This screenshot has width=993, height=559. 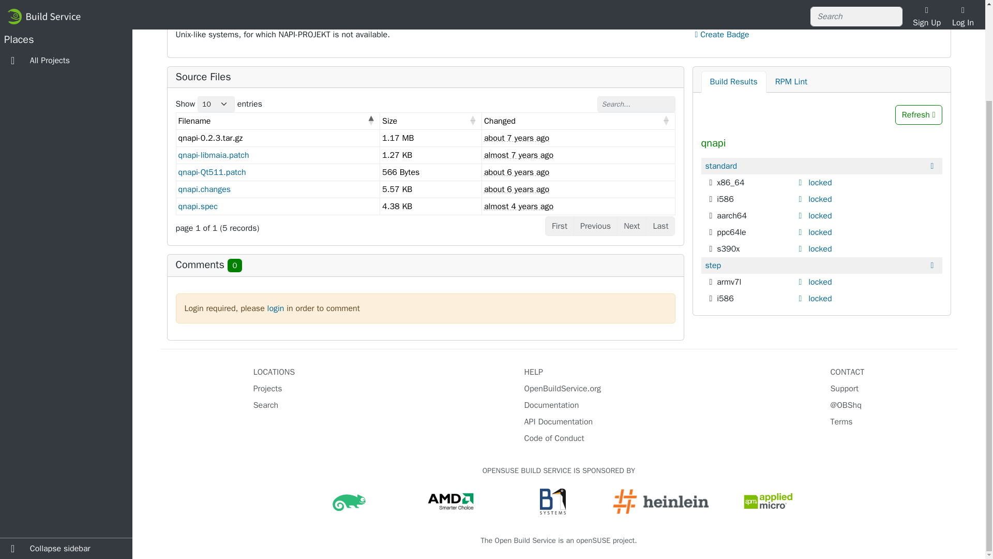 I want to click on Click to keep it open, so click(x=802, y=232).